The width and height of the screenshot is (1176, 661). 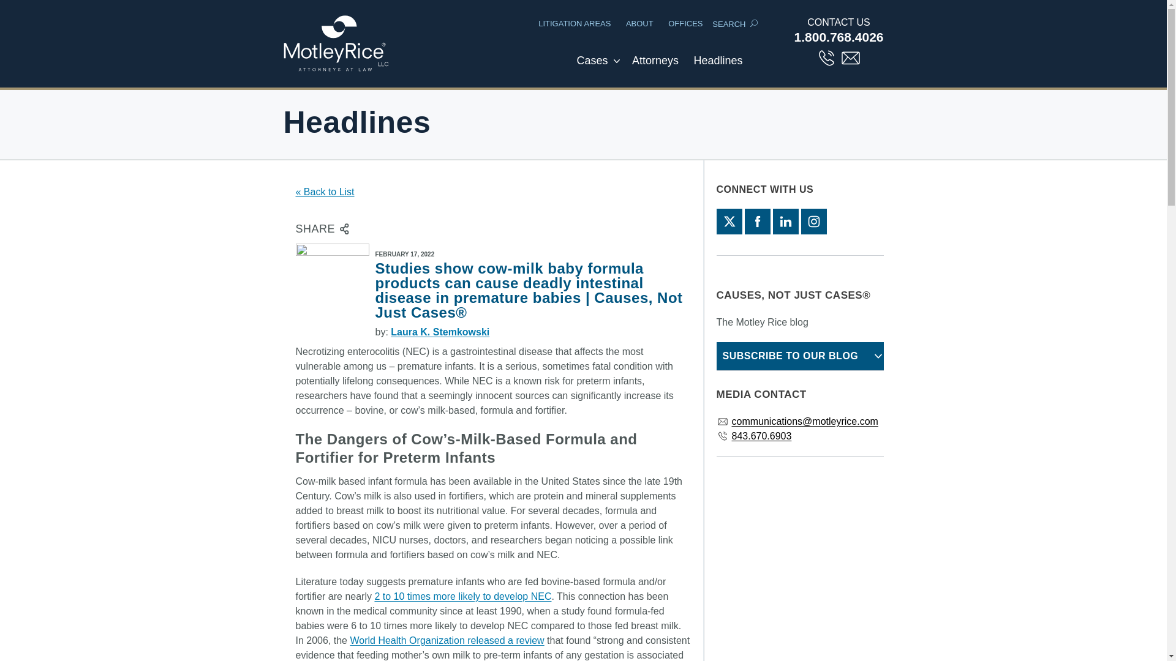 I want to click on World Health Organization released a review, so click(x=446, y=640).